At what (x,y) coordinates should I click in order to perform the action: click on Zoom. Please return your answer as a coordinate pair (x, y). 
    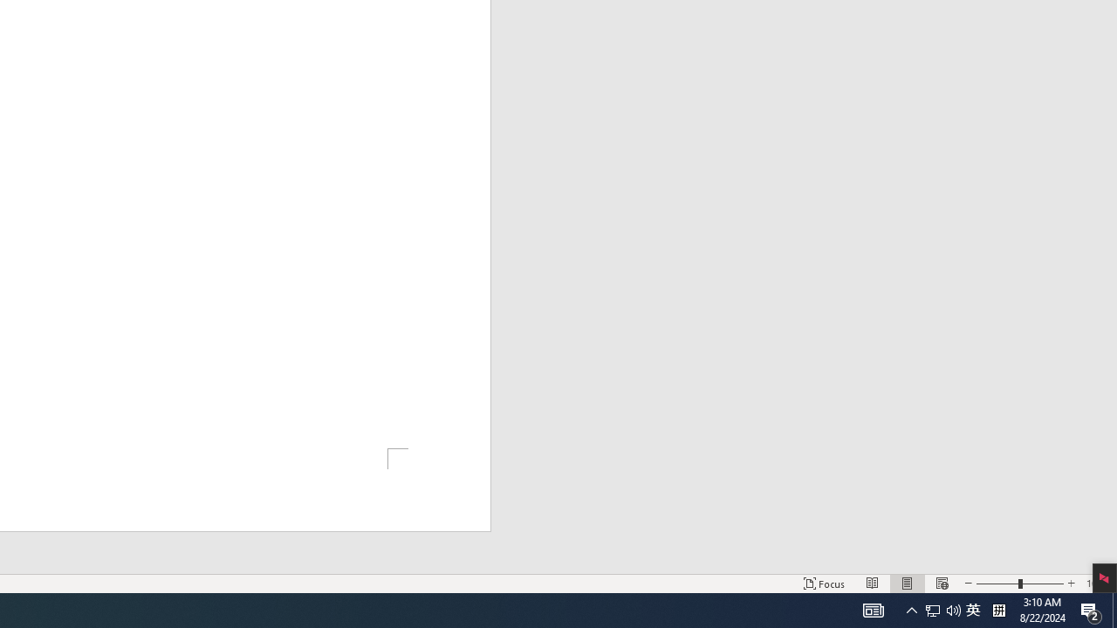
    Looking at the image, I should click on (1019, 583).